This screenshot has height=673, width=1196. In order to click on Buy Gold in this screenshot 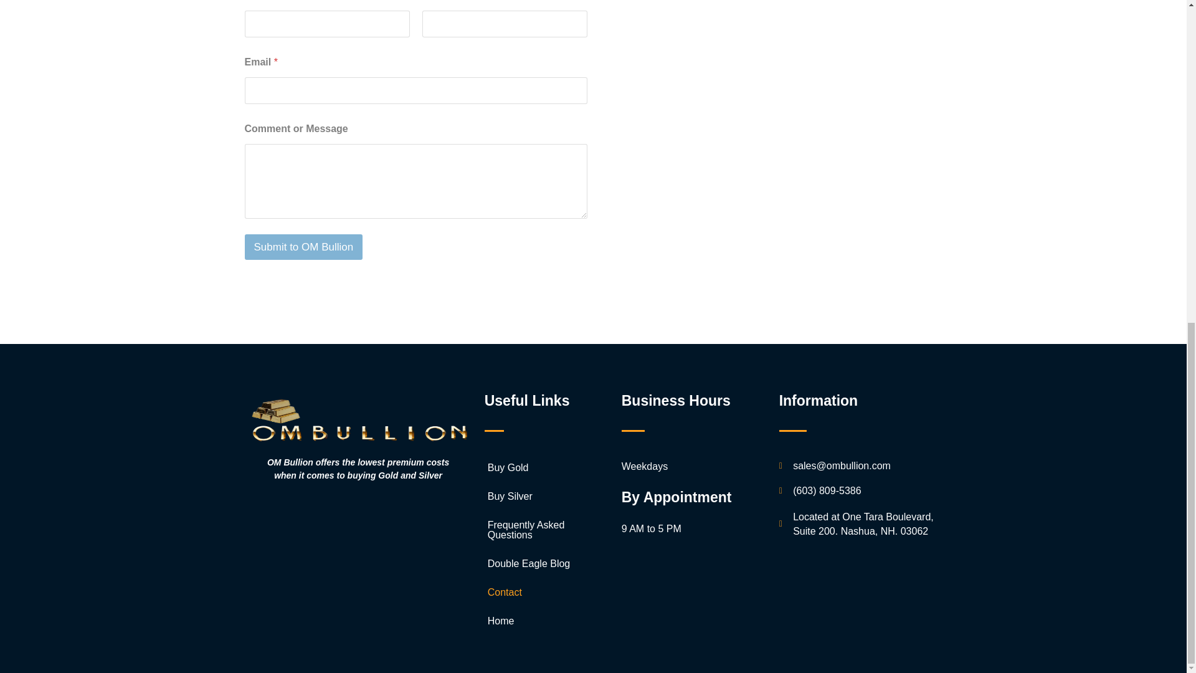, I will do `click(539, 467)`.